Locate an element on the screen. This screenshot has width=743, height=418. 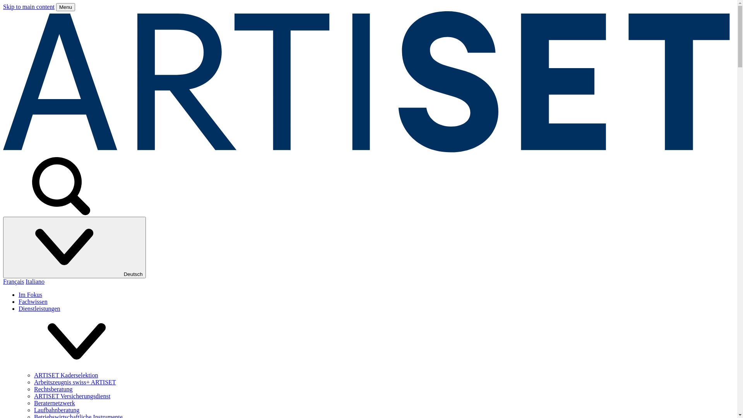
Beraternetzwerk is located at coordinates (55, 403).